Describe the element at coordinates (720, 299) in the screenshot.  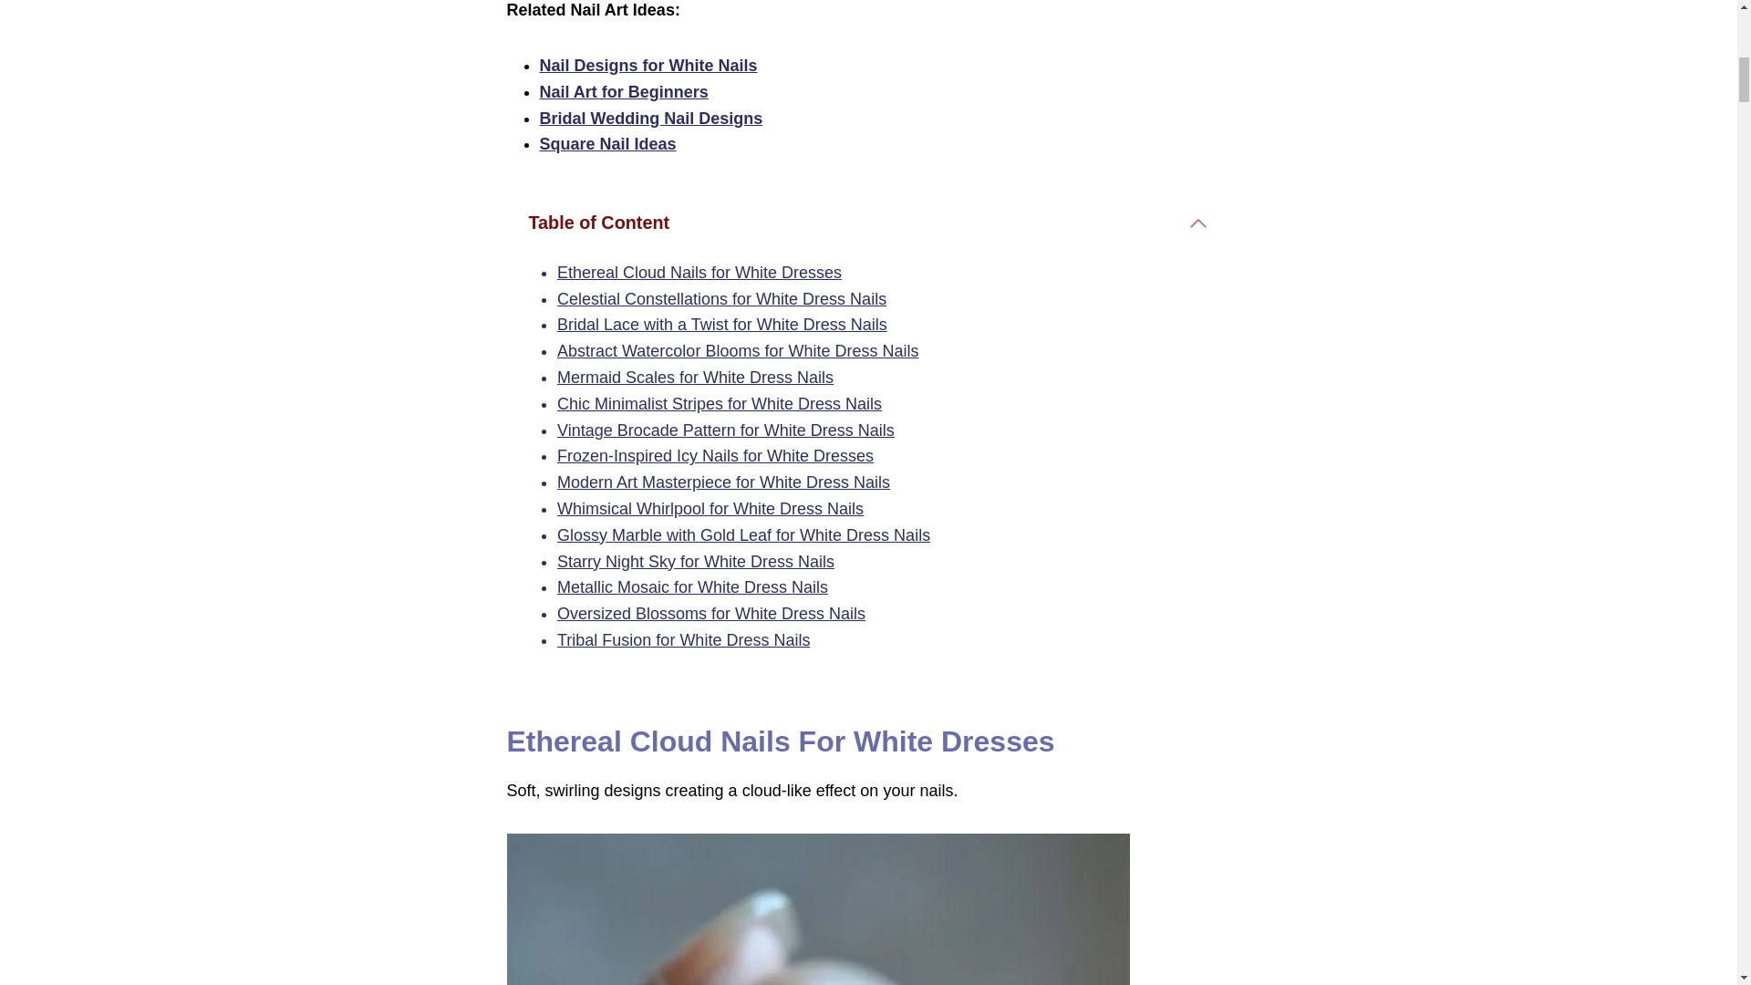
I see `Celestial Constellations for White Dress Nails` at that location.